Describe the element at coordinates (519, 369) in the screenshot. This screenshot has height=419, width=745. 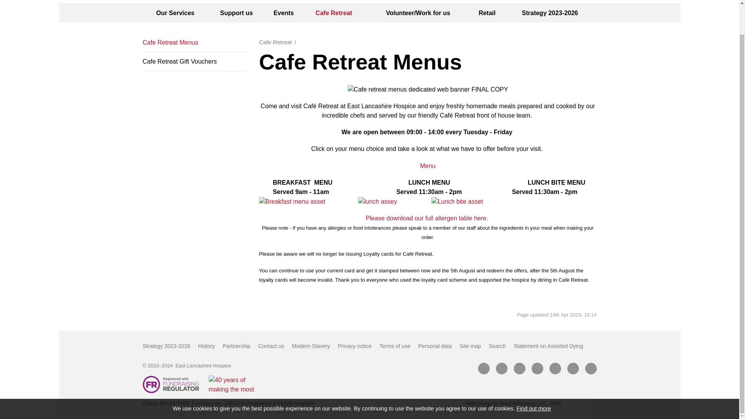
I see `YouTube` at that location.